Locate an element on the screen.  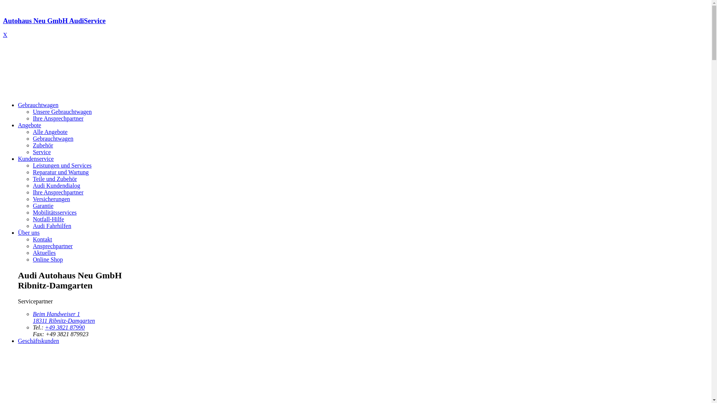
Alle Angebote is located at coordinates (50, 132).